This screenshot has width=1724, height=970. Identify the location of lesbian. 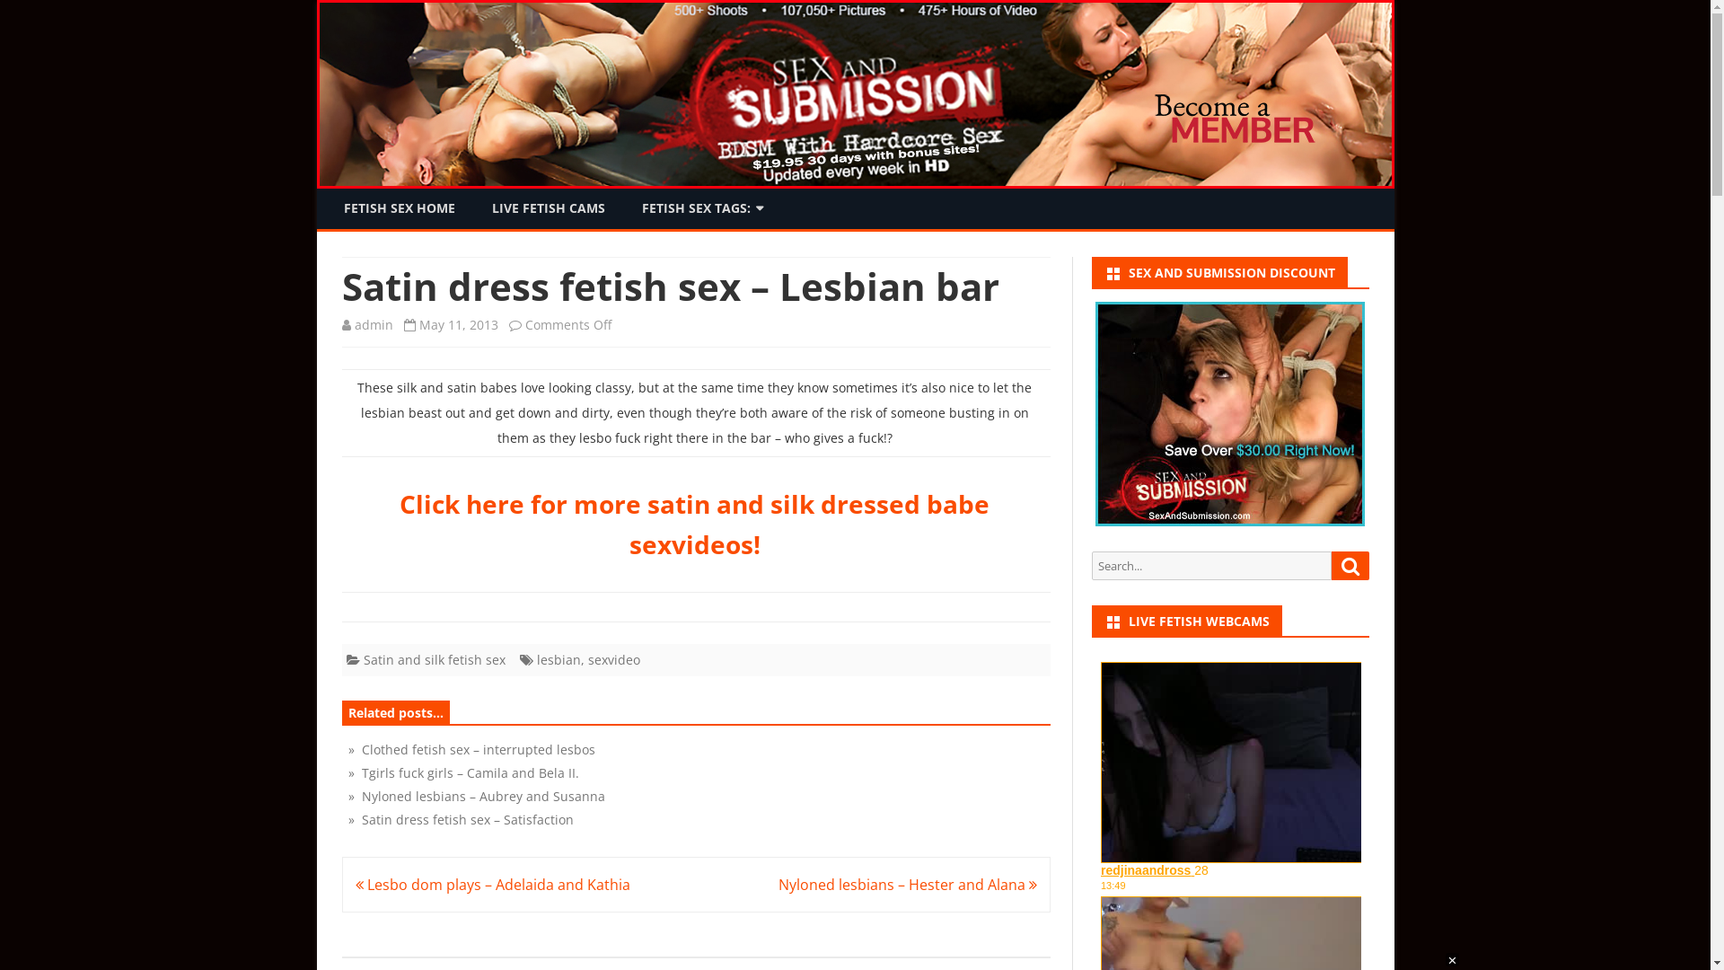
(559, 659).